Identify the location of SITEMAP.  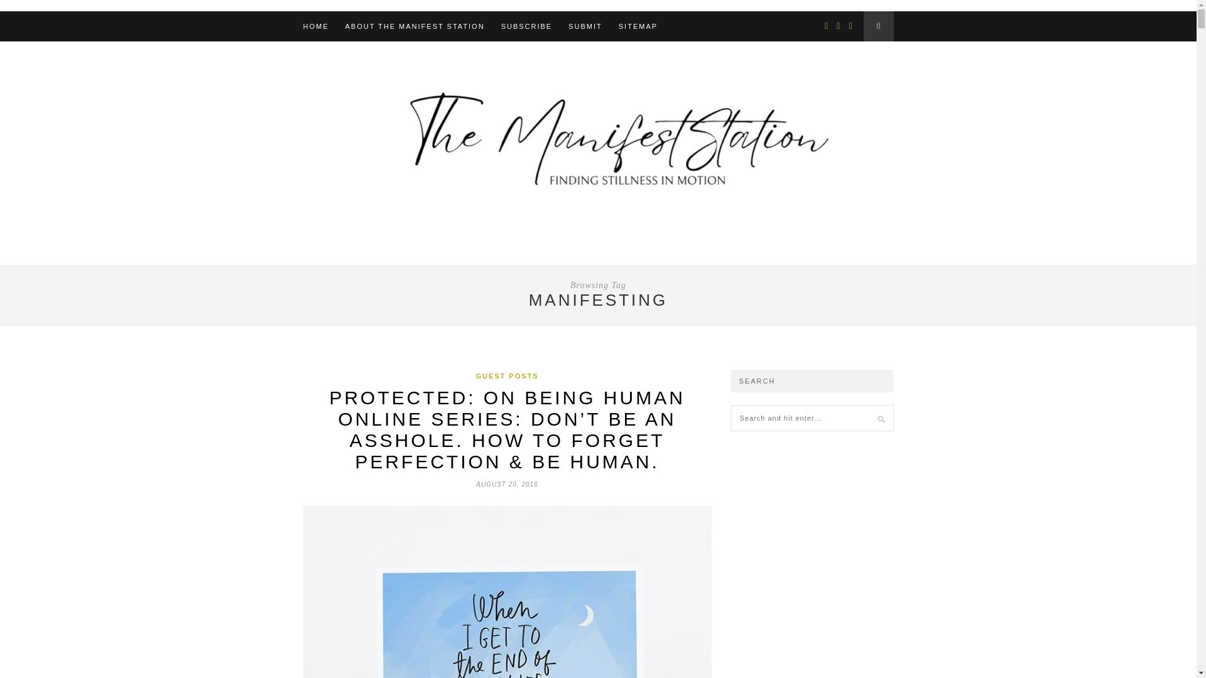
(638, 26).